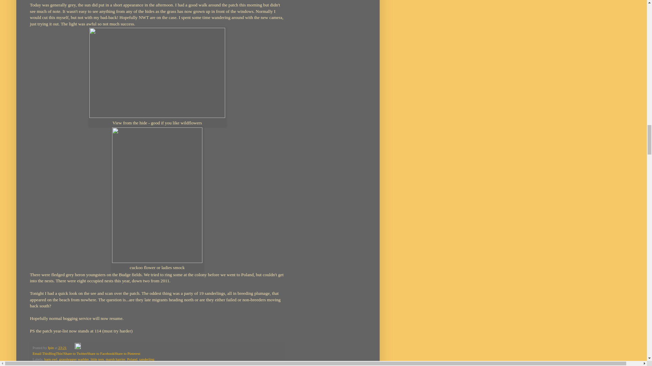  What do you see at coordinates (127, 353) in the screenshot?
I see `Share to Pinterest` at bounding box center [127, 353].